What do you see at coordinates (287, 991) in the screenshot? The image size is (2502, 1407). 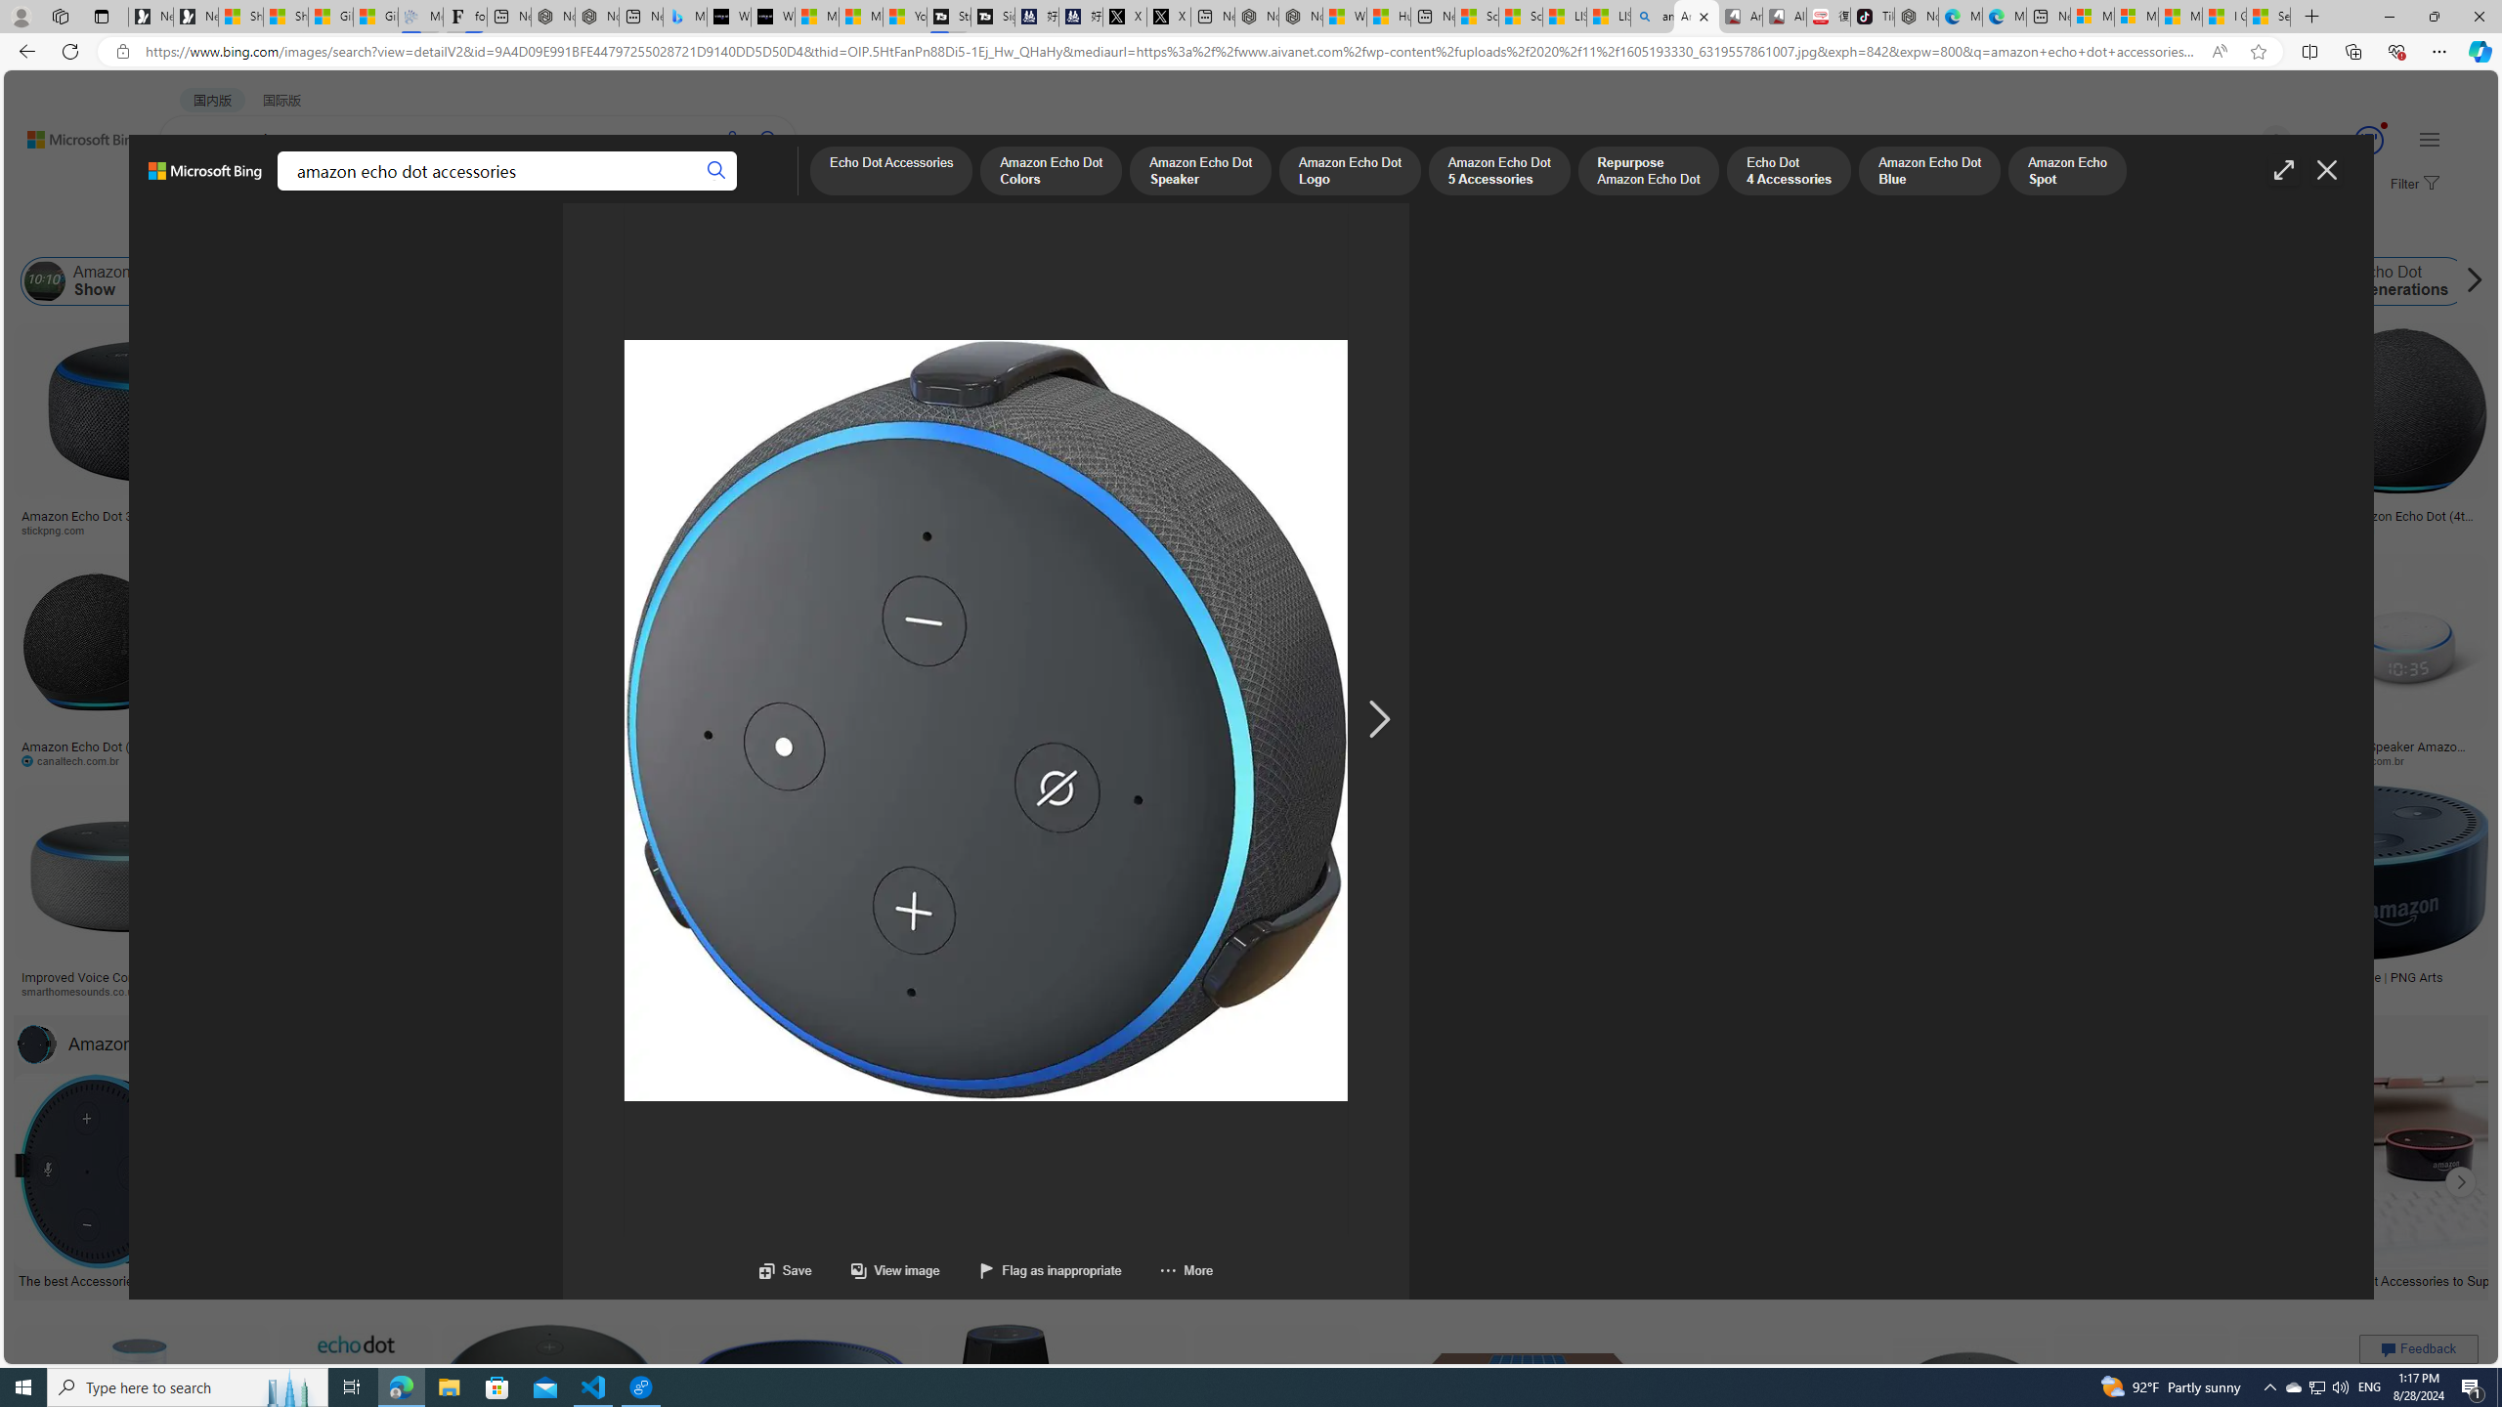 I see `security.org` at bounding box center [287, 991].